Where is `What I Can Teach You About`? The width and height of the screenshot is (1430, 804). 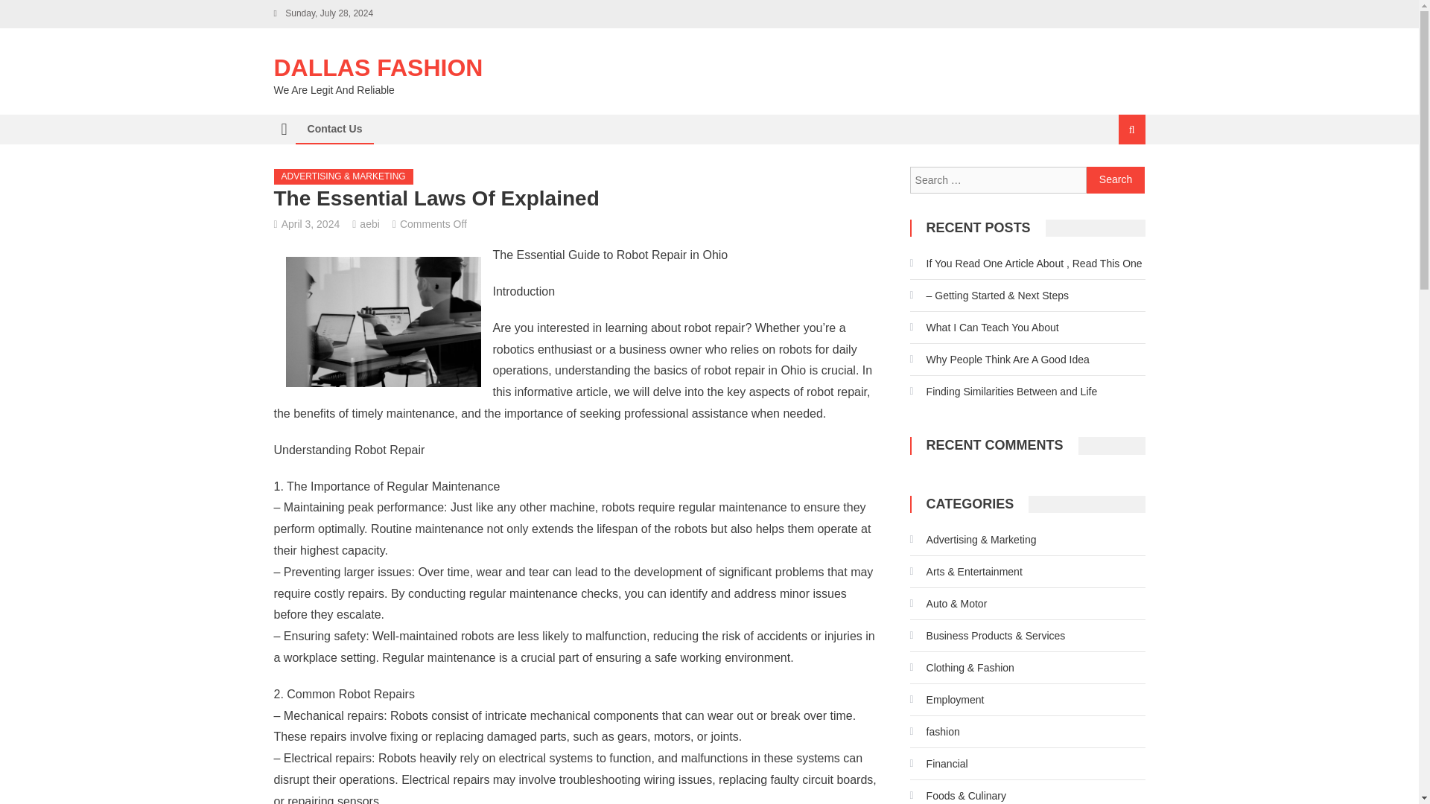
What I Can Teach You About is located at coordinates (985, 328).